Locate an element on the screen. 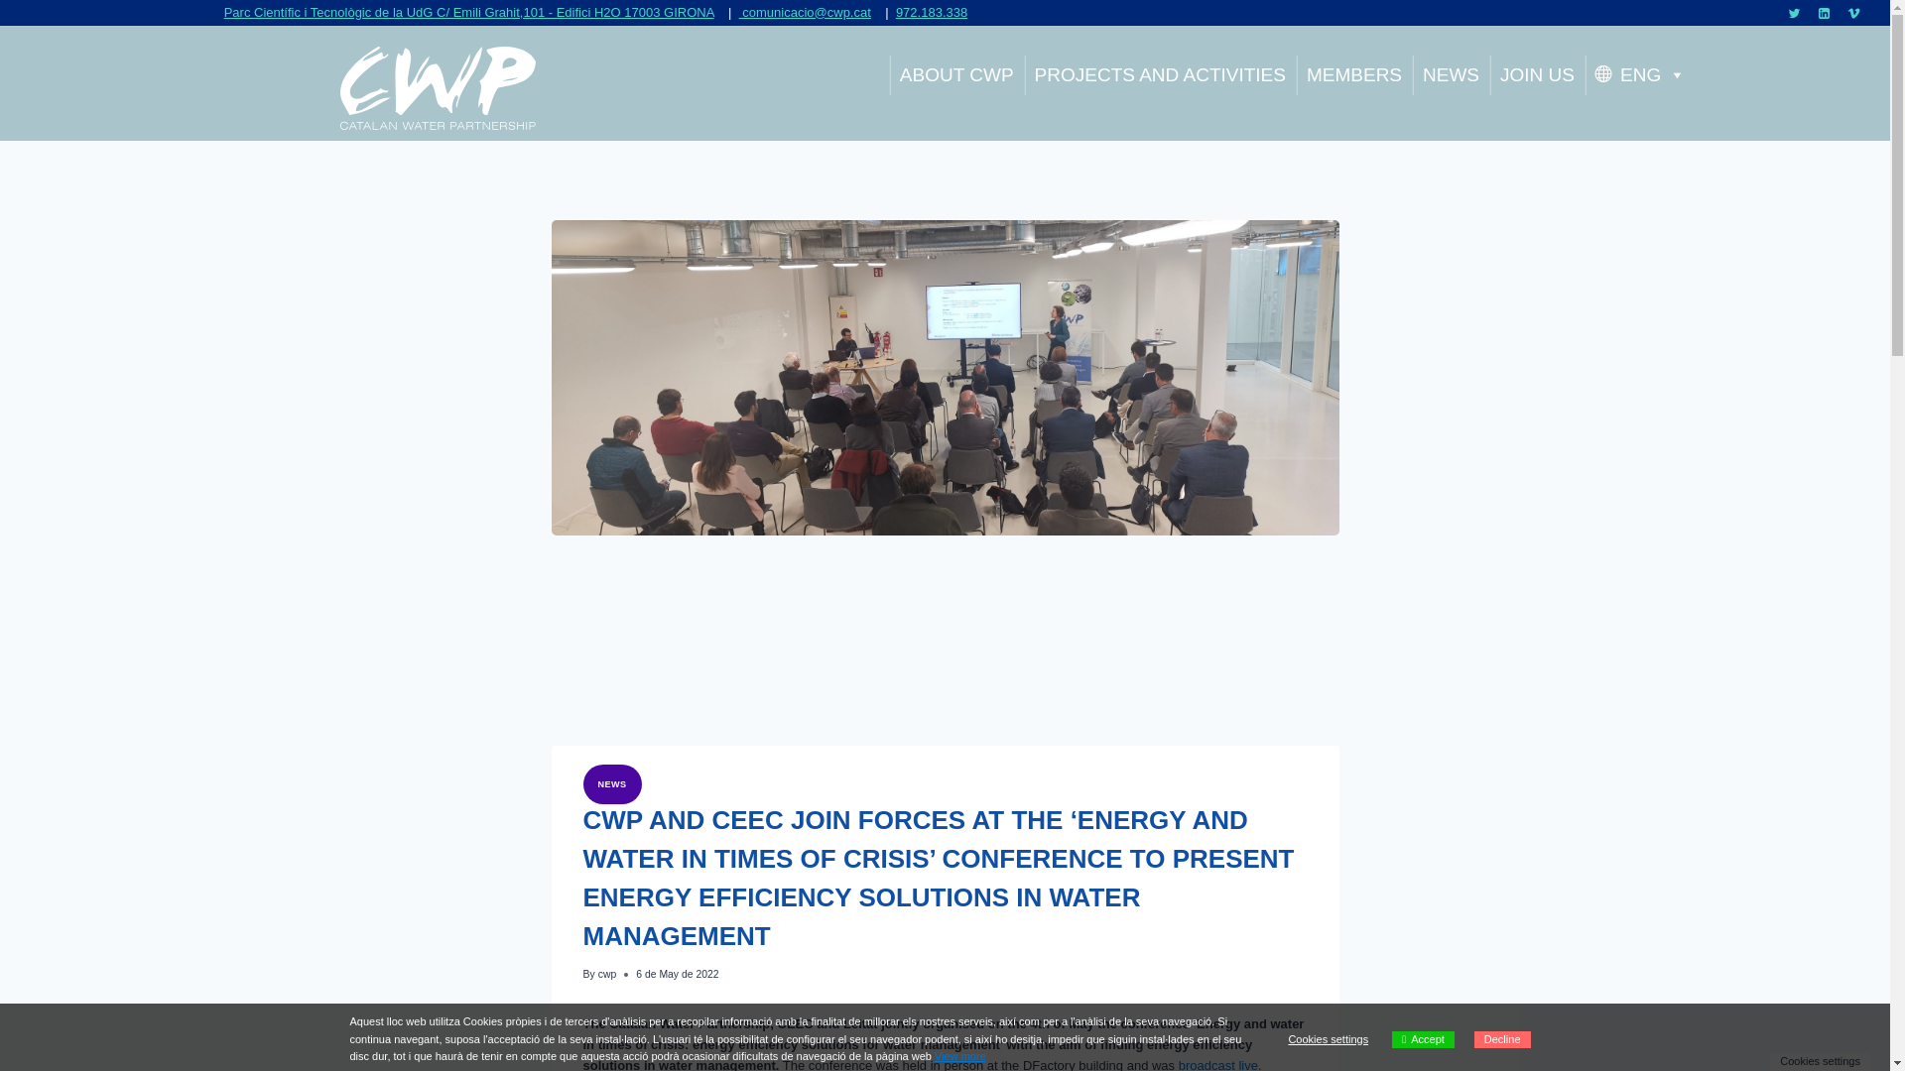 This screenshot has height=1071, width=1905. NEWS is located at coordinates (611, 783).